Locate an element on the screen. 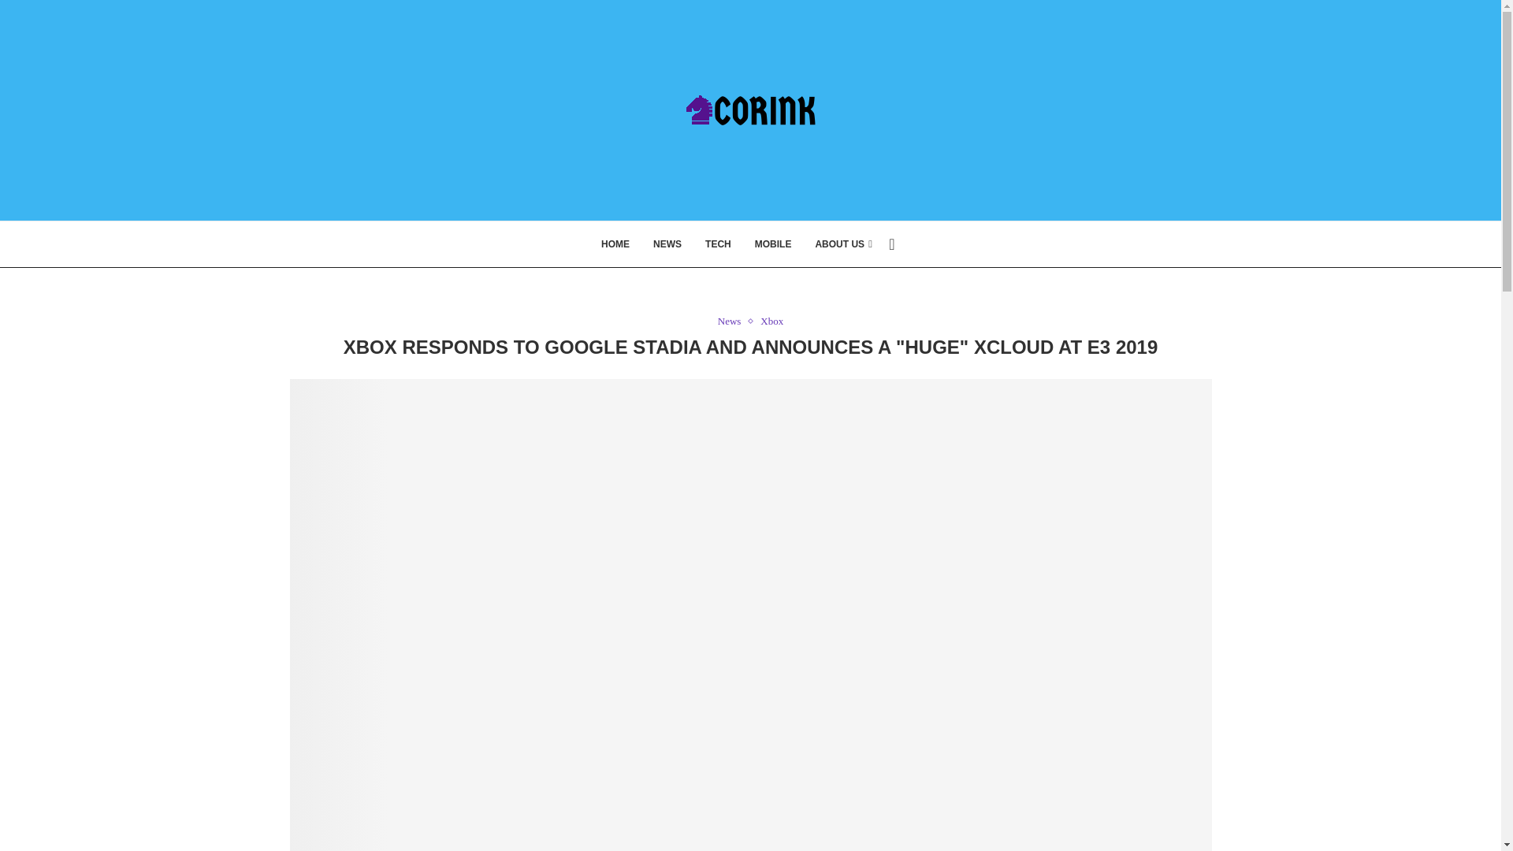 This screenshot has height=851, width=1513. Xbox is located at coordinates (772, 321).